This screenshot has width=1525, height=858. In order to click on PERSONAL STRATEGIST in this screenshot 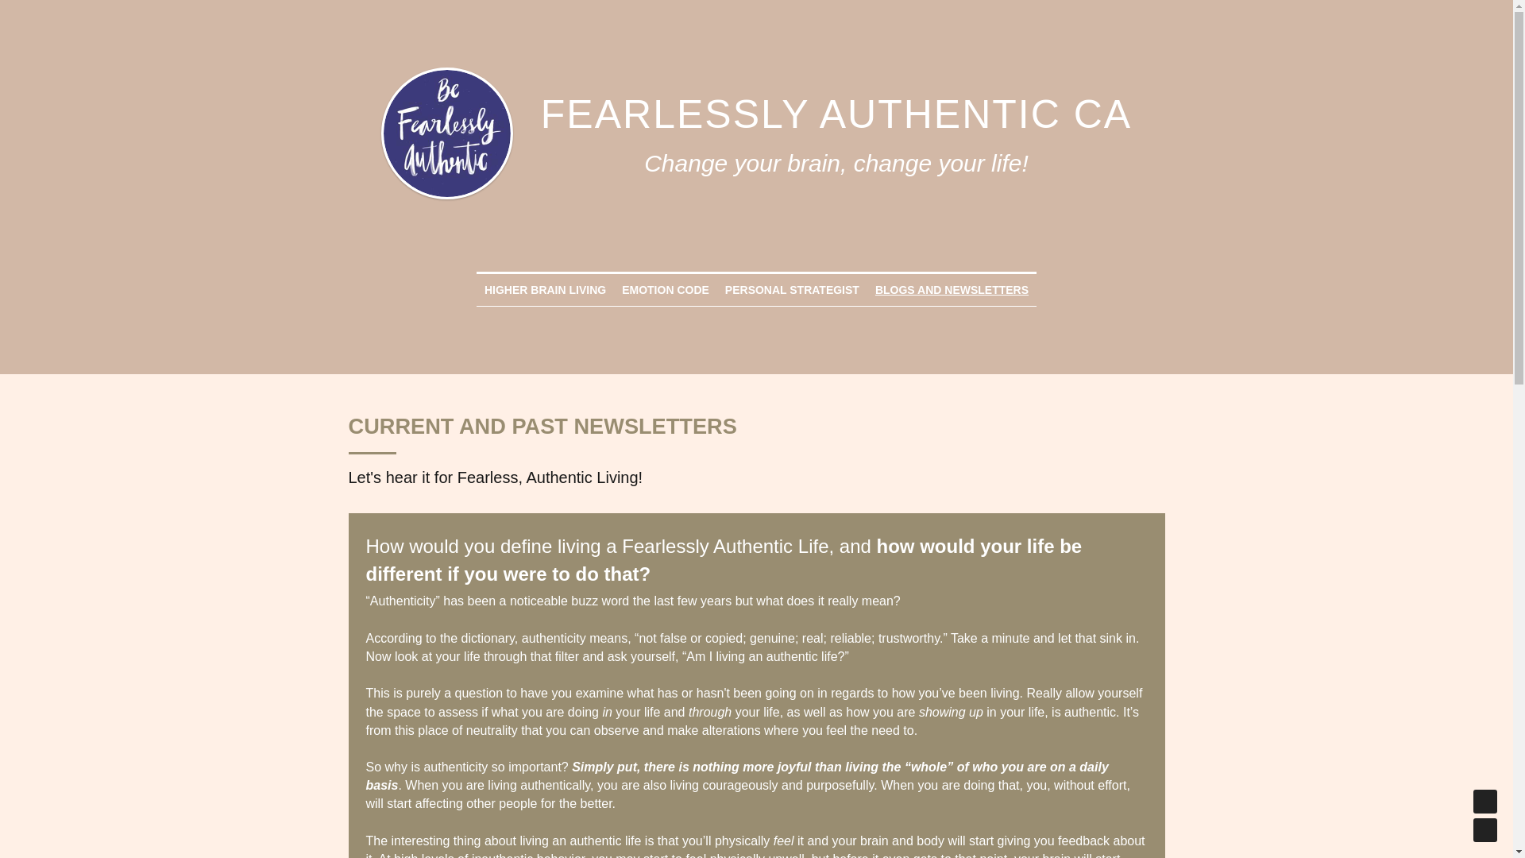, I will do `click(793, 289)`.